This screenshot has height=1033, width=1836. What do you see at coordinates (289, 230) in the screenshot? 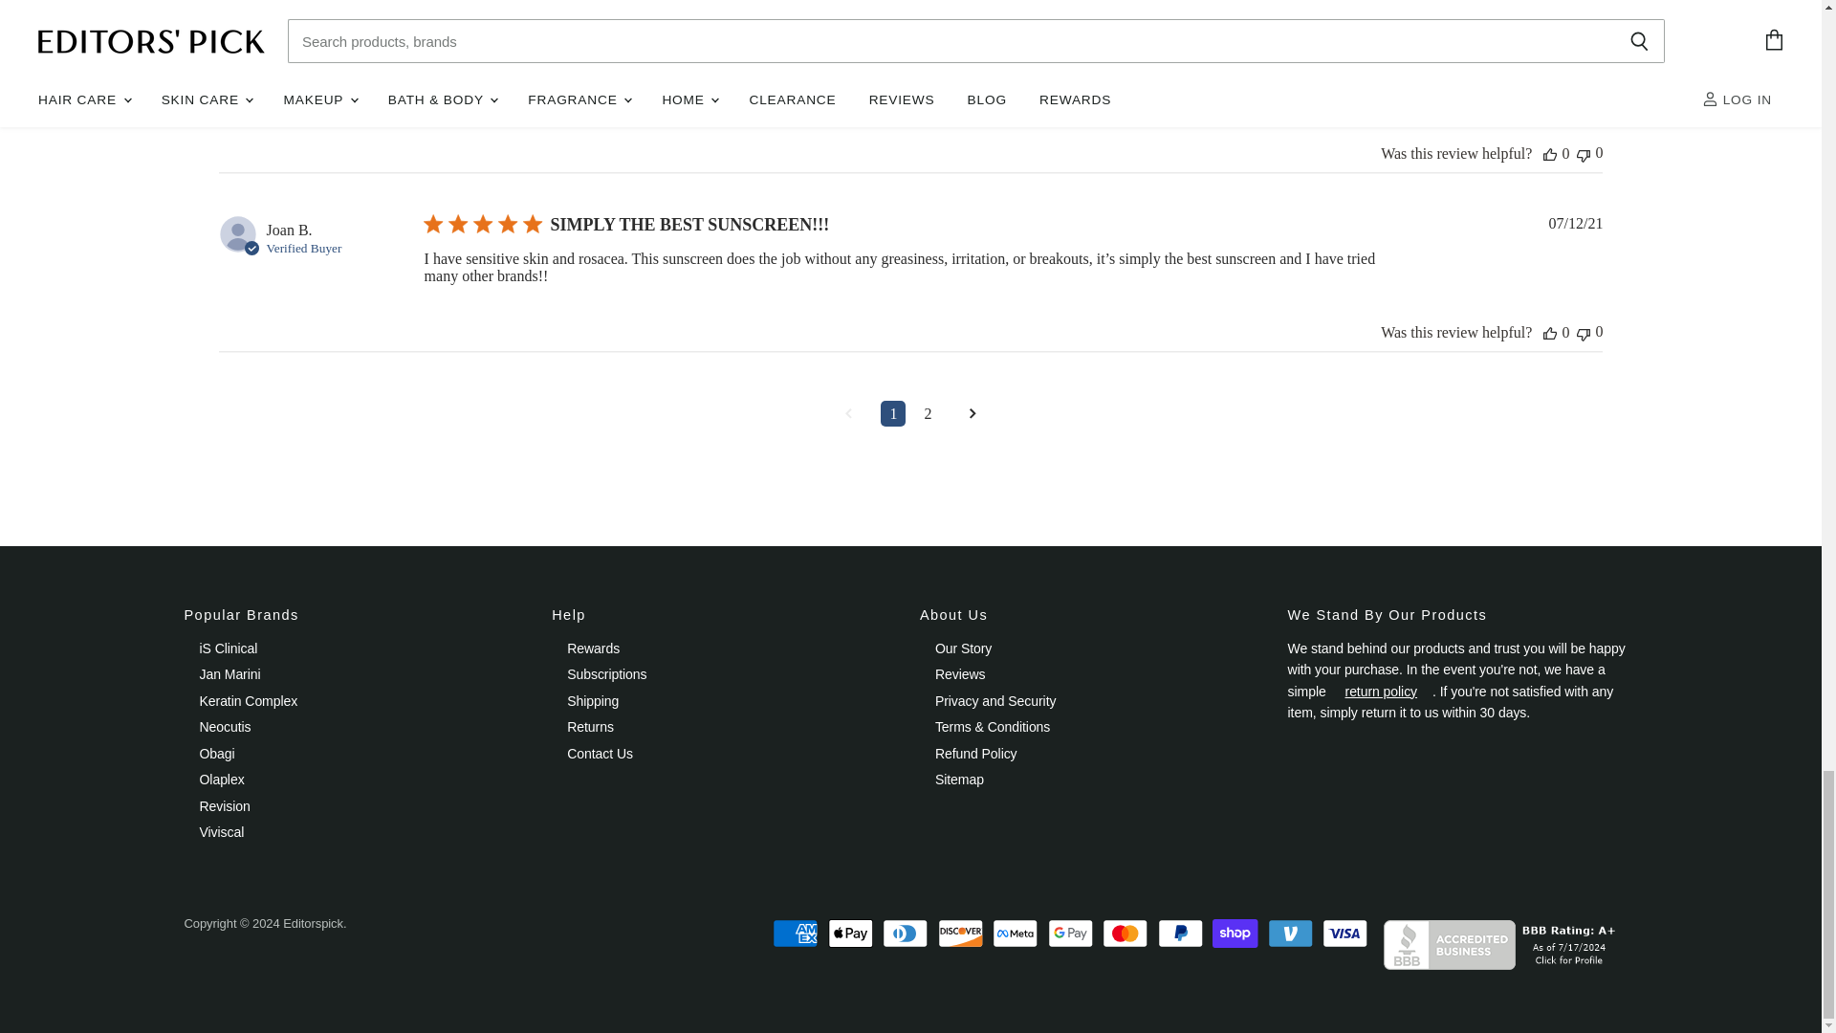
I see `Joan B.` at bounding box center [289, 230].